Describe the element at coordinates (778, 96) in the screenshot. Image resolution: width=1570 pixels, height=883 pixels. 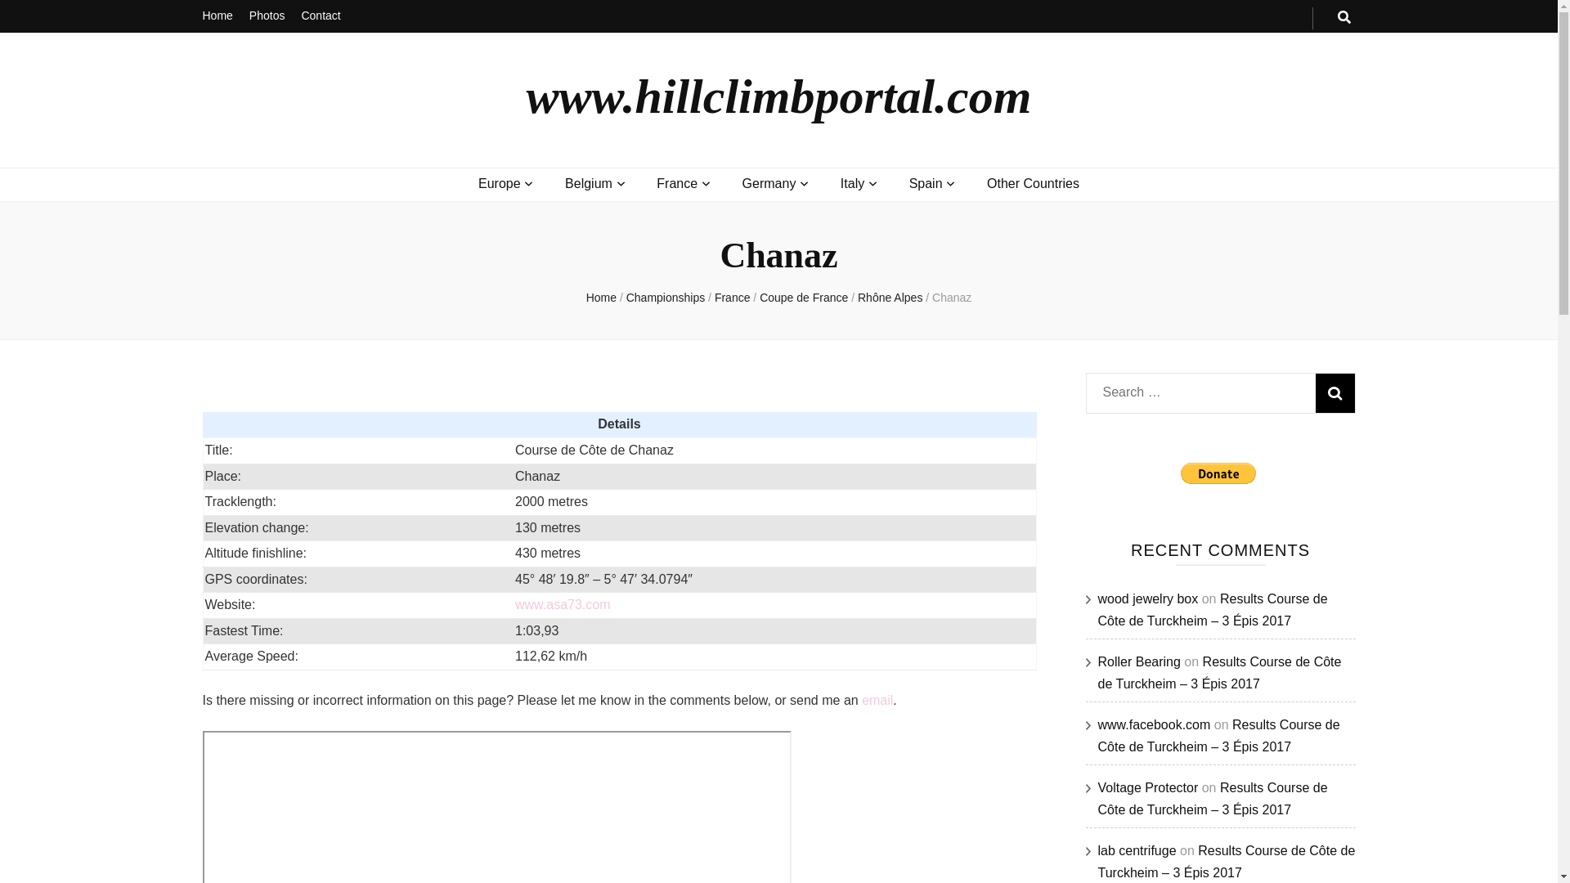
I see `www.hillclimbportal.com` at that location.